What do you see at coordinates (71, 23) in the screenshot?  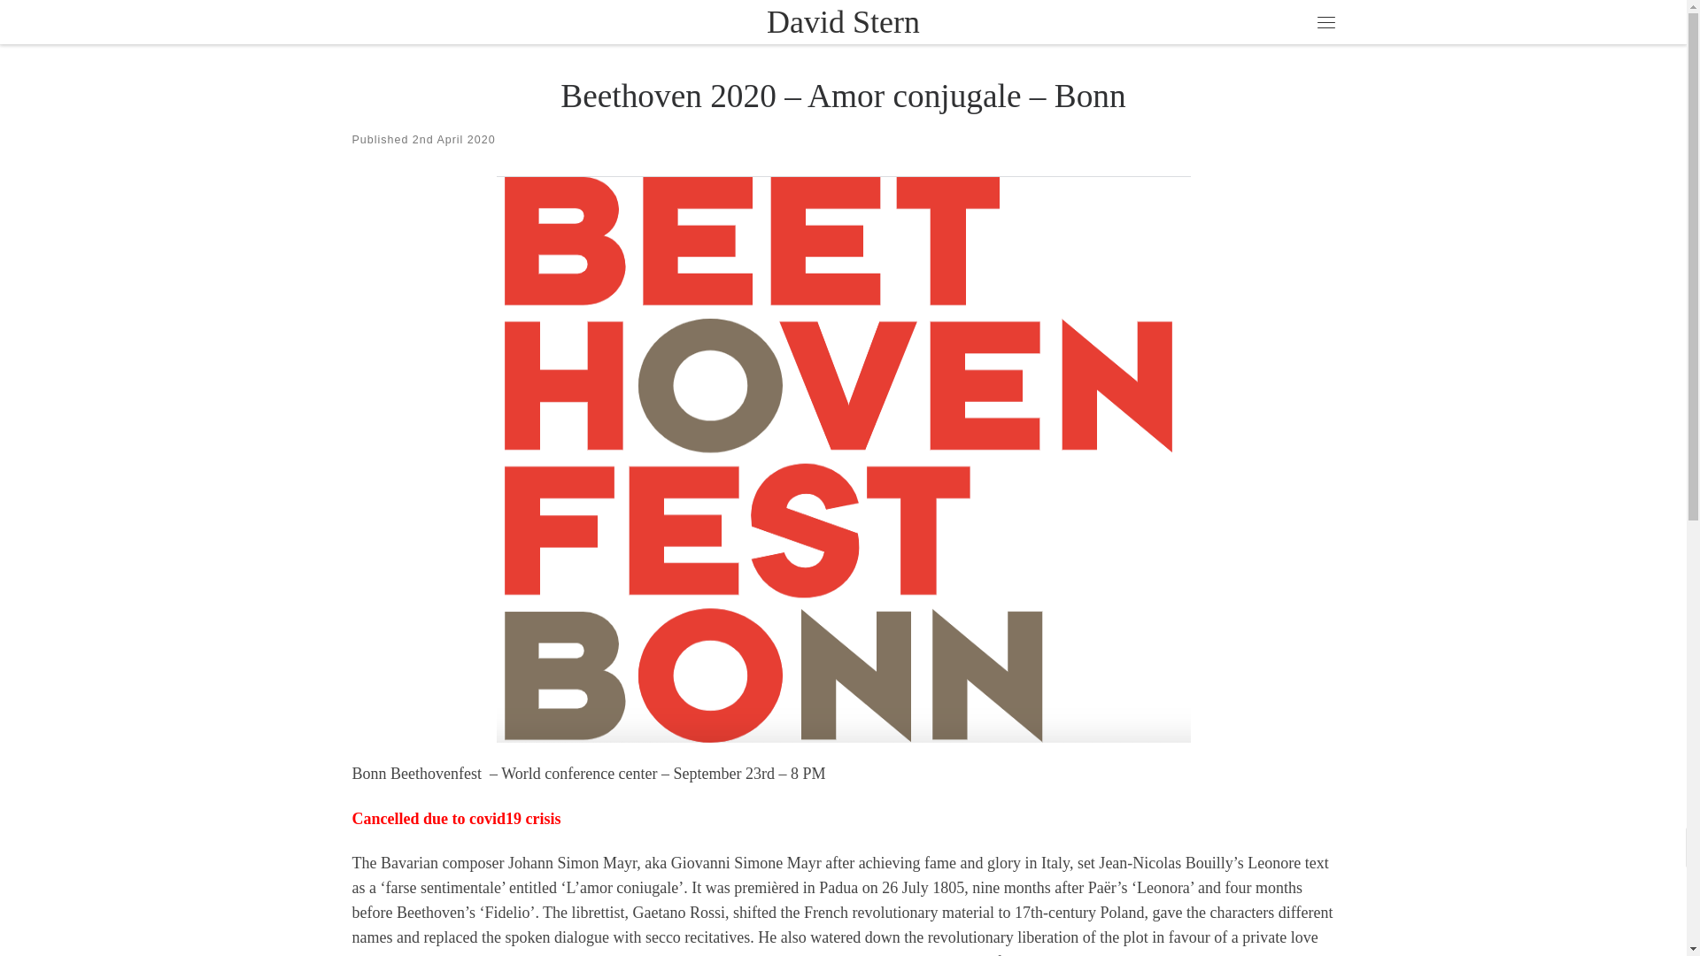 I see `Skip to content` at bounding box center [71, 23].